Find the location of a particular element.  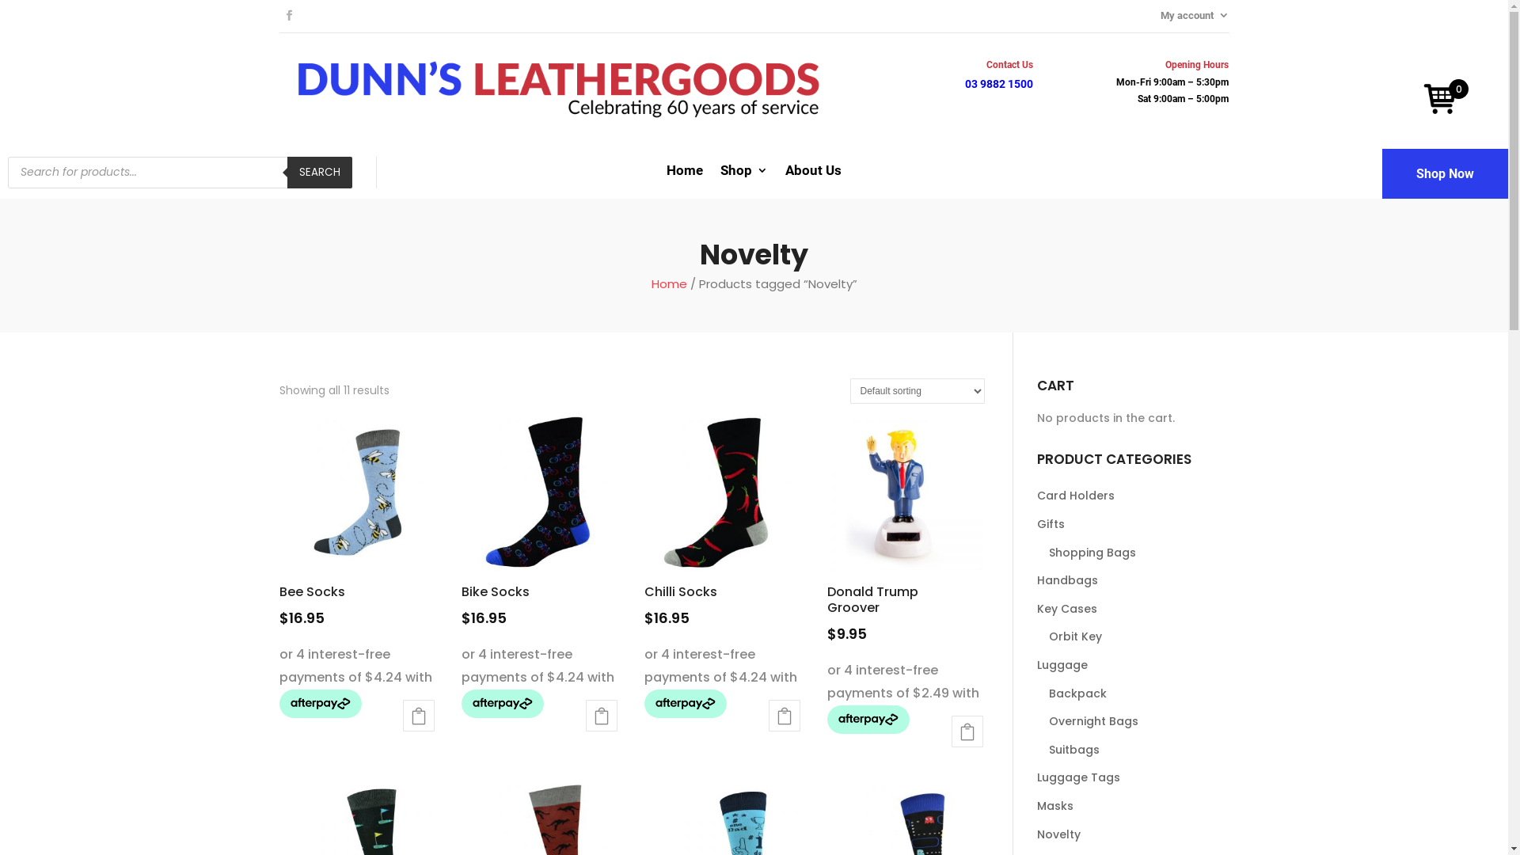

Select options is located at coordinates (785, 716).